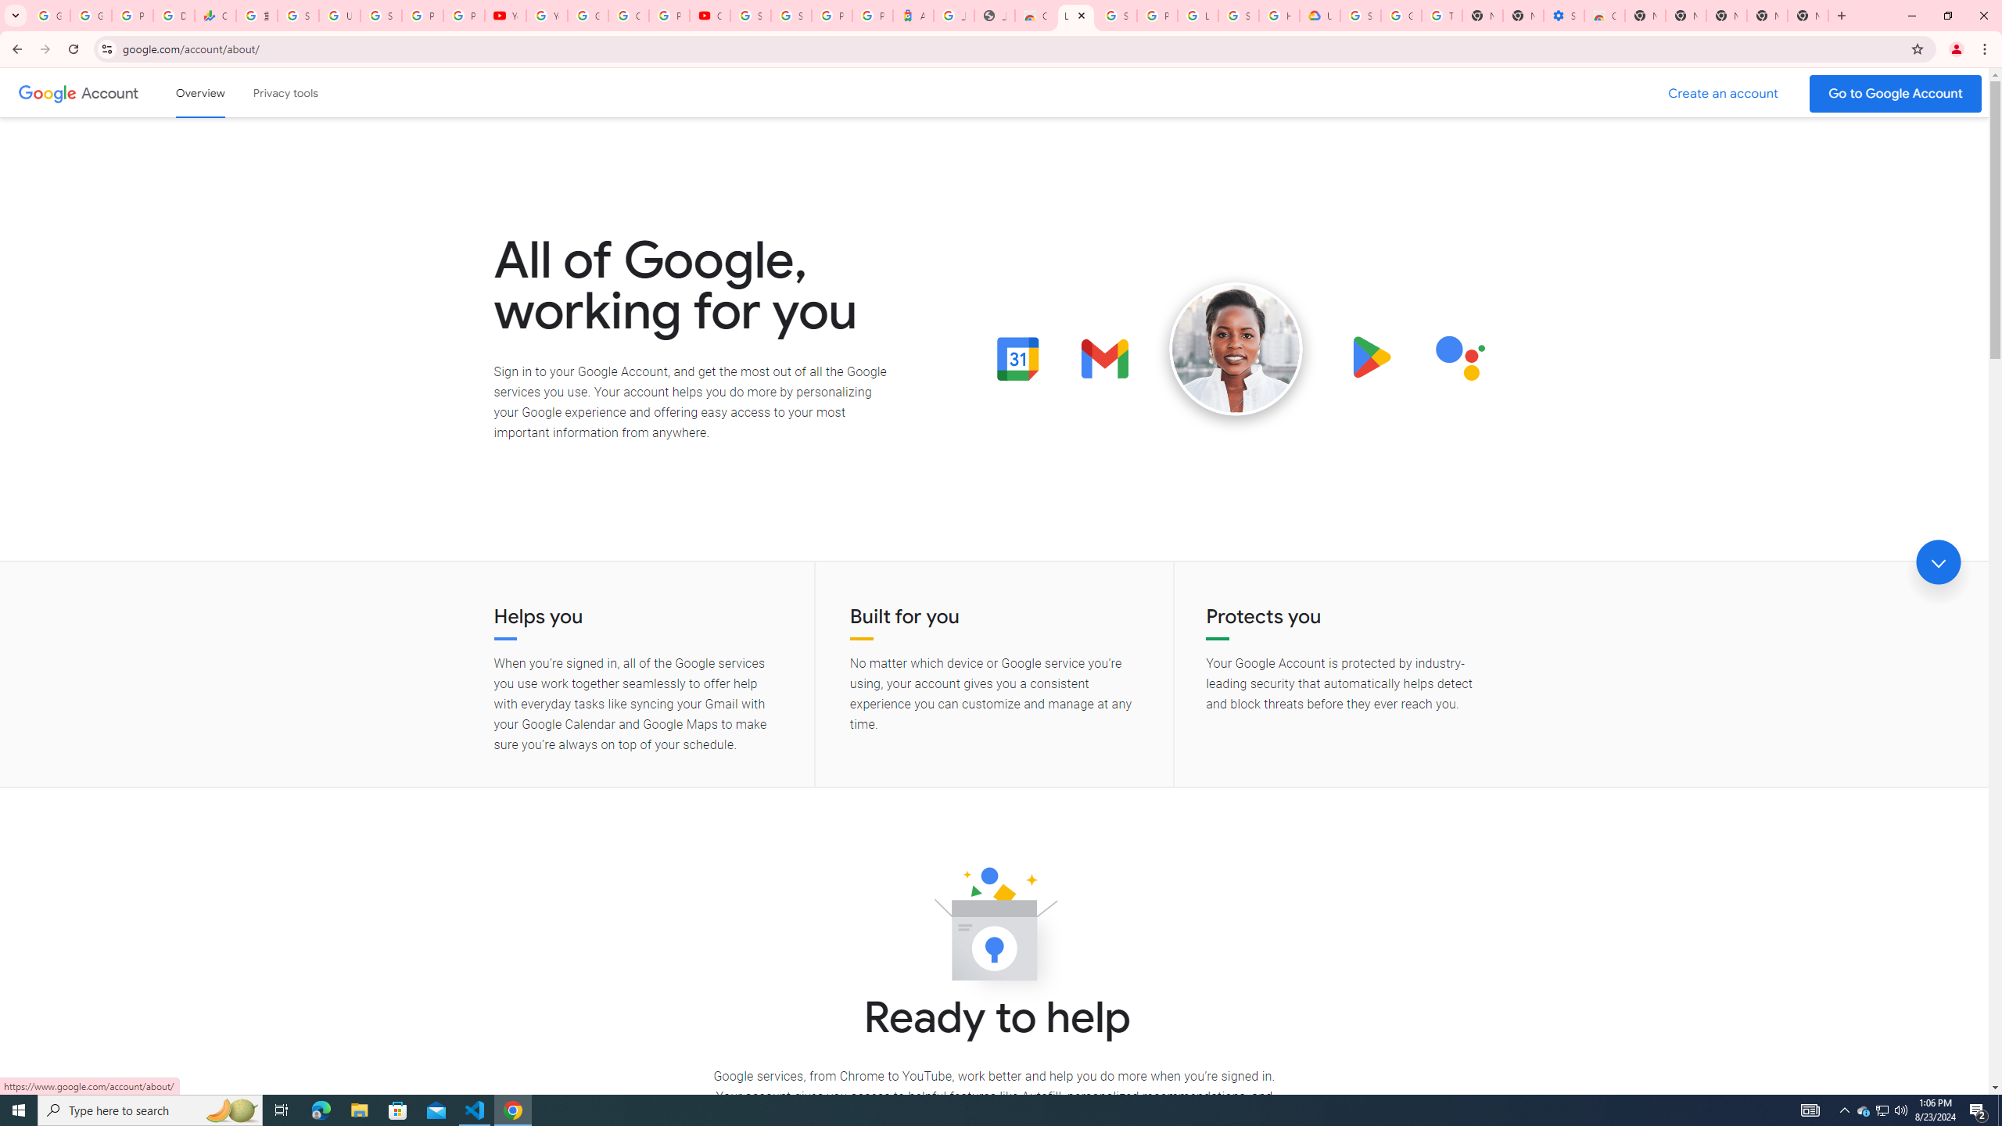 This screenshot has width=2002, height=1126. I want to click on Google Account Help, so click(587, 16).